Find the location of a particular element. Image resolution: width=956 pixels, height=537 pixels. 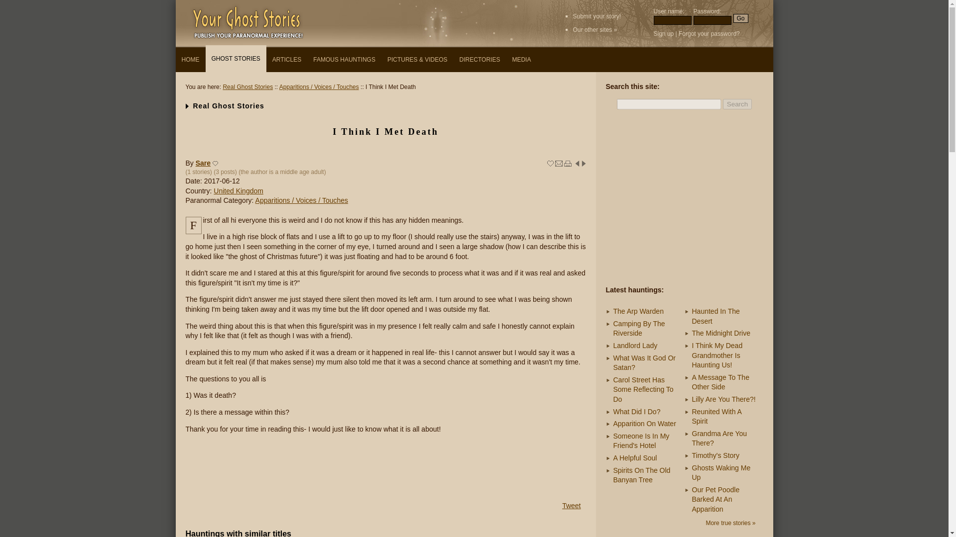

Tweet is located at coordinates (571, 505).